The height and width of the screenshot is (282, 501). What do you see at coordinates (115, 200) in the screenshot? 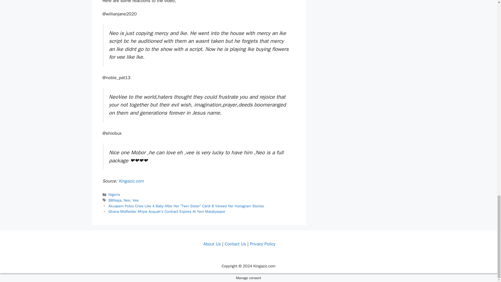
I see `BBNaija` at bounding box center [115, 200].